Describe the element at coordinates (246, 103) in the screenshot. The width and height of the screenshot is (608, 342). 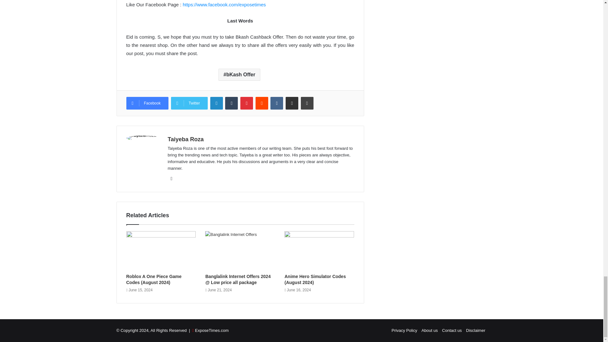
I see `Pinterest` at that location.